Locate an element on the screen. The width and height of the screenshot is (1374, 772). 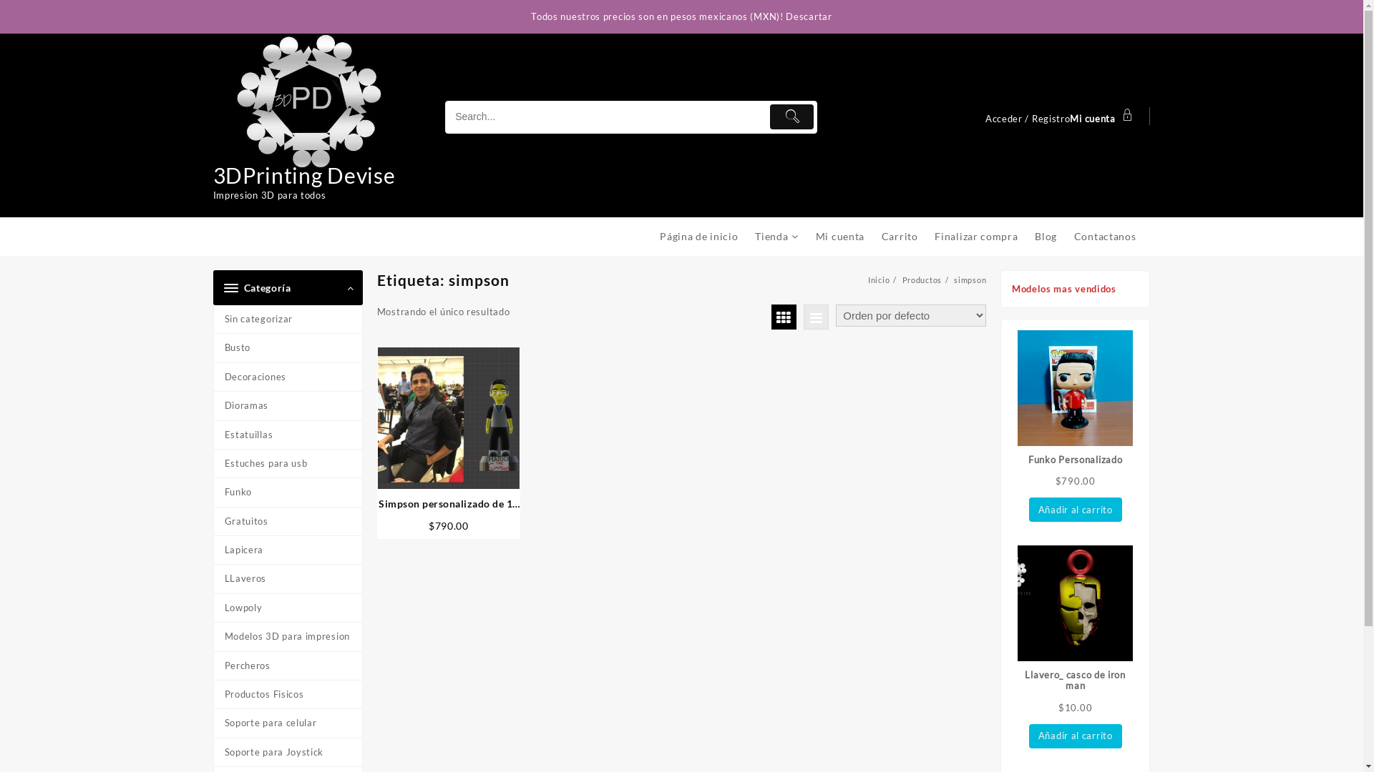
Gratuitos is located at coordinates (288, 522).